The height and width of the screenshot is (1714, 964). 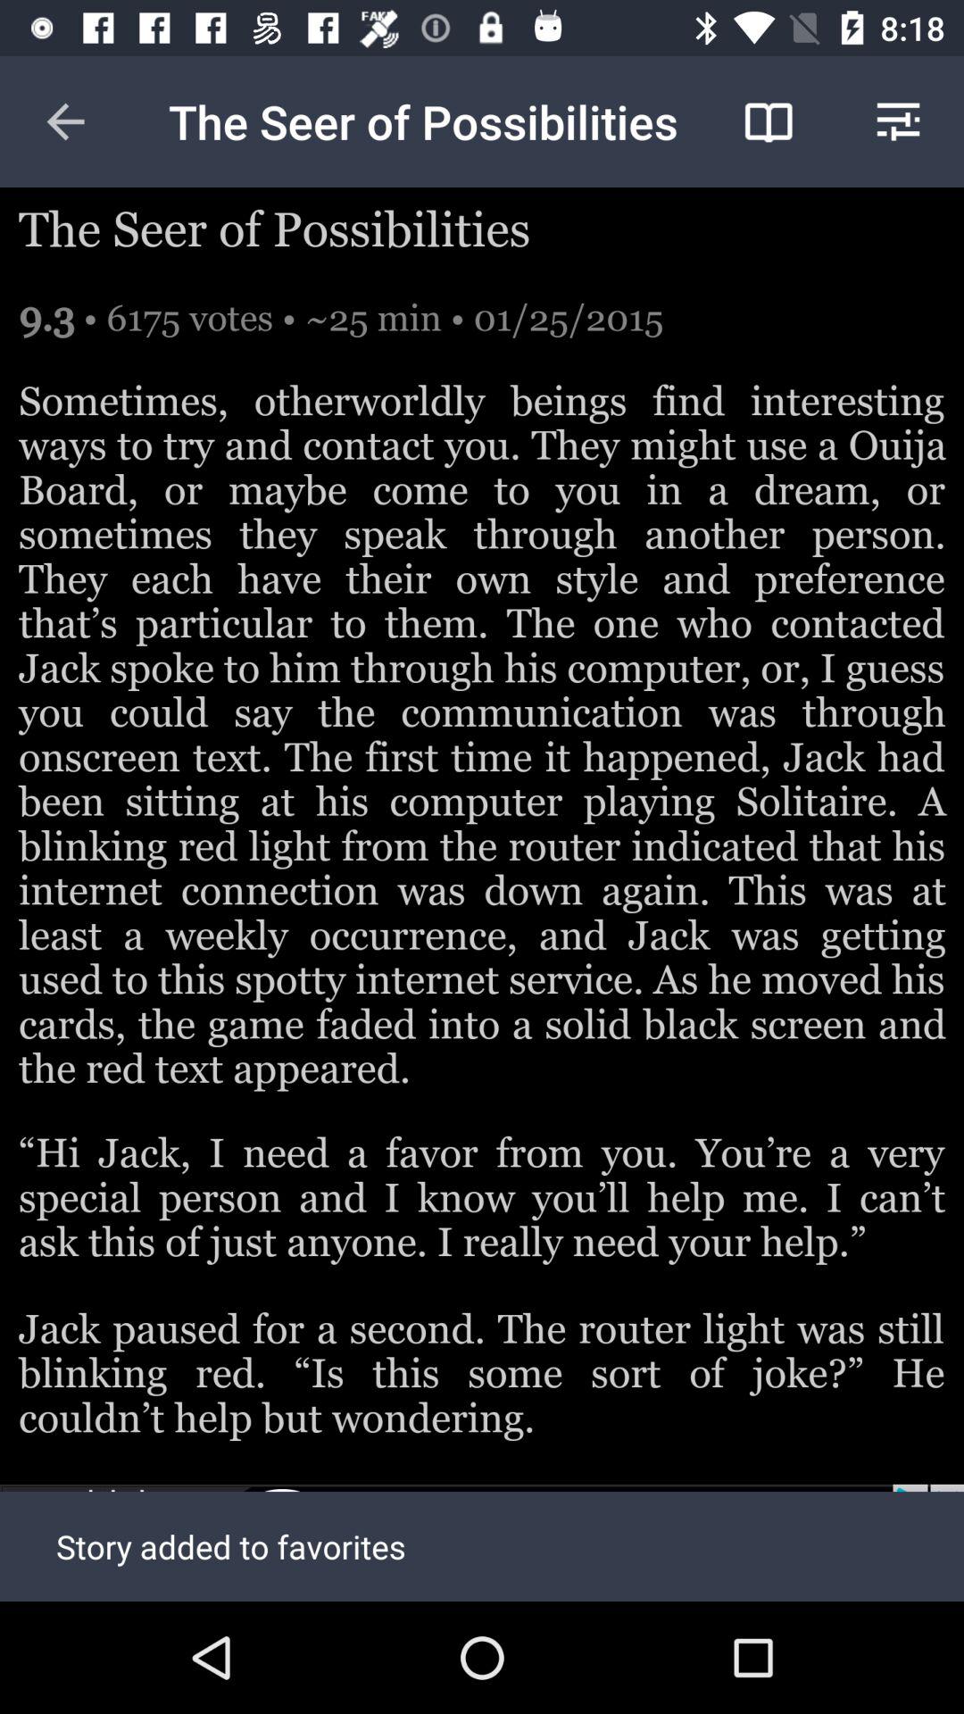 What do you see at coordinates (482, 1543) in the screenshot?
I see `file` at bounding box center [482, 1543].